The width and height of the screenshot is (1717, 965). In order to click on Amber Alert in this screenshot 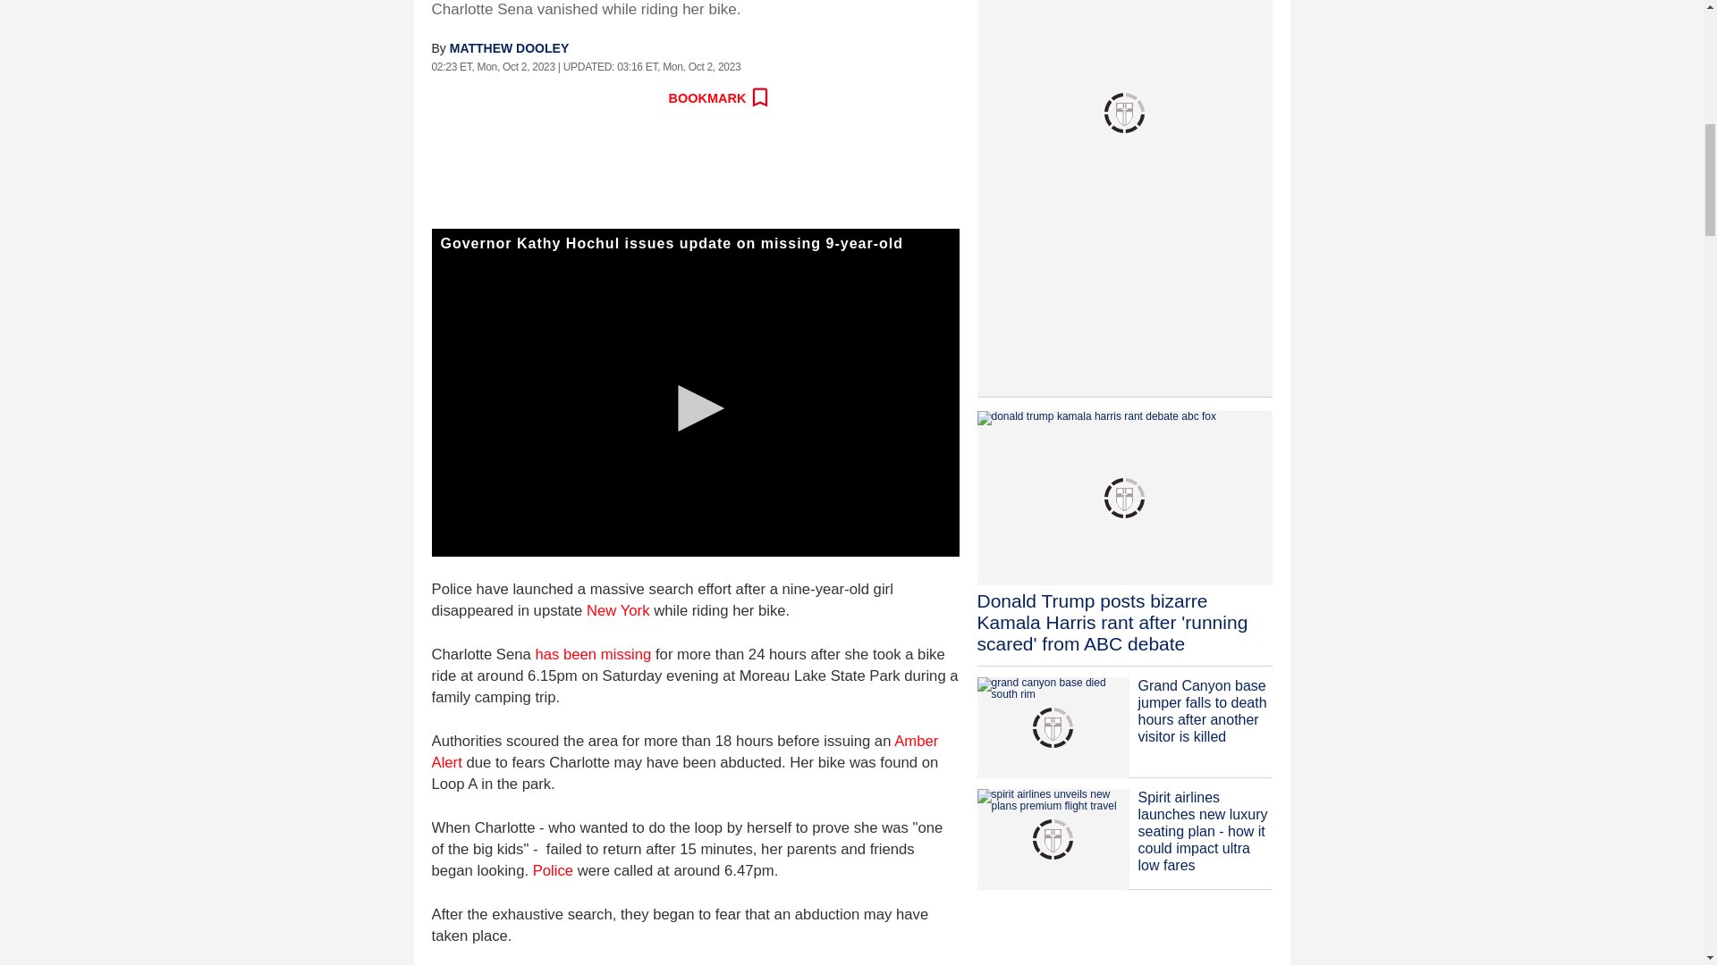, I will do `click(683, 751)`.